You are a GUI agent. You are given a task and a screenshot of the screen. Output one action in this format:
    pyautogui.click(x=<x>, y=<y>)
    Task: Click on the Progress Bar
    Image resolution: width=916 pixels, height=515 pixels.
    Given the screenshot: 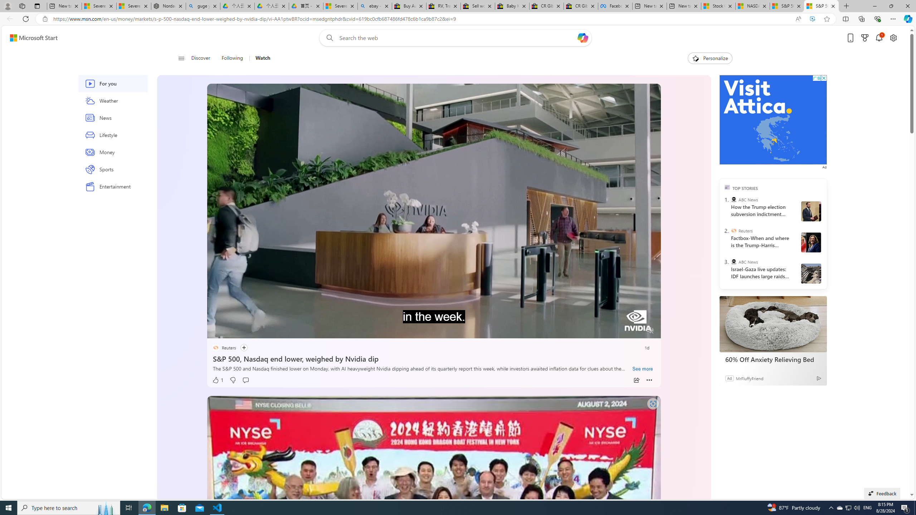 What is the action you would take?
    pyautogui.click(x=434, y=321)
    